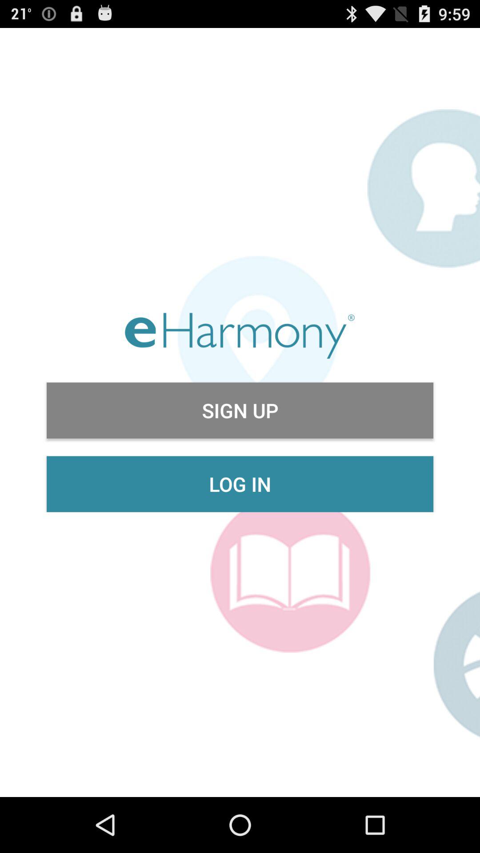 This screenshot has width=480, height=853. Describe the element at coordinates (240, 411) in the screenshot. I see `tap sign up item` at that location.